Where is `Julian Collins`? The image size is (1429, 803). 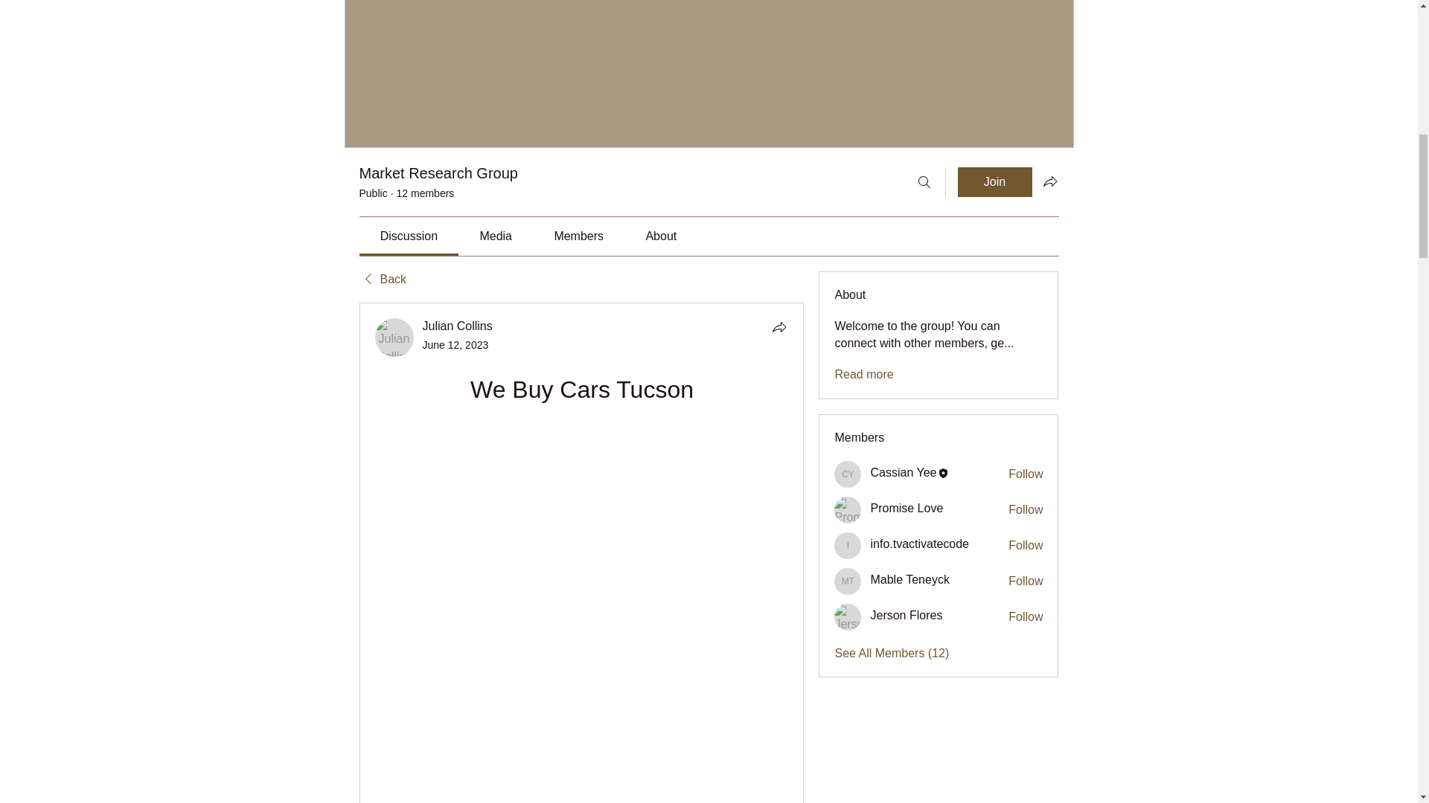 Julian Collins is located at coordinates (394, 337).